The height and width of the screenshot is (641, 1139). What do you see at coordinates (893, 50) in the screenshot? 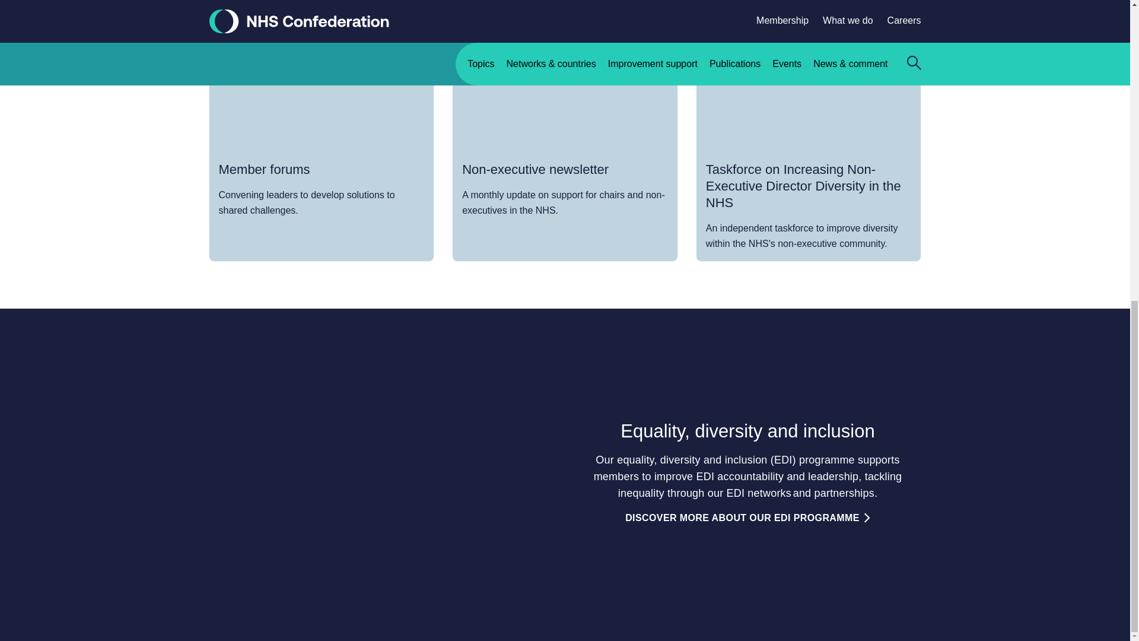
I see `Youtube icon` at bounding box center [893, 50].